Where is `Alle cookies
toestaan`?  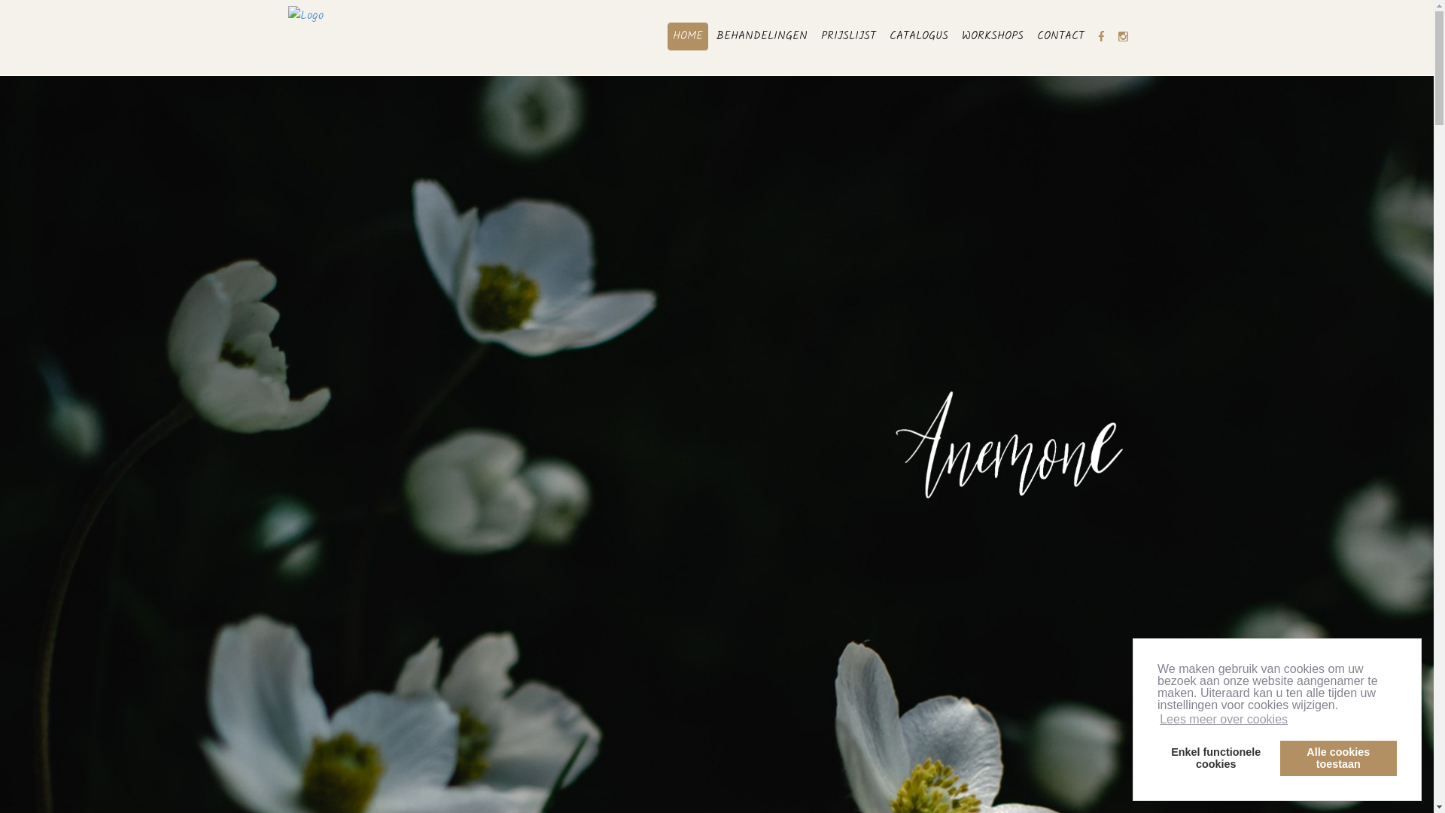
Alle cookies
toestaan is located at coordinates (1338, 759).